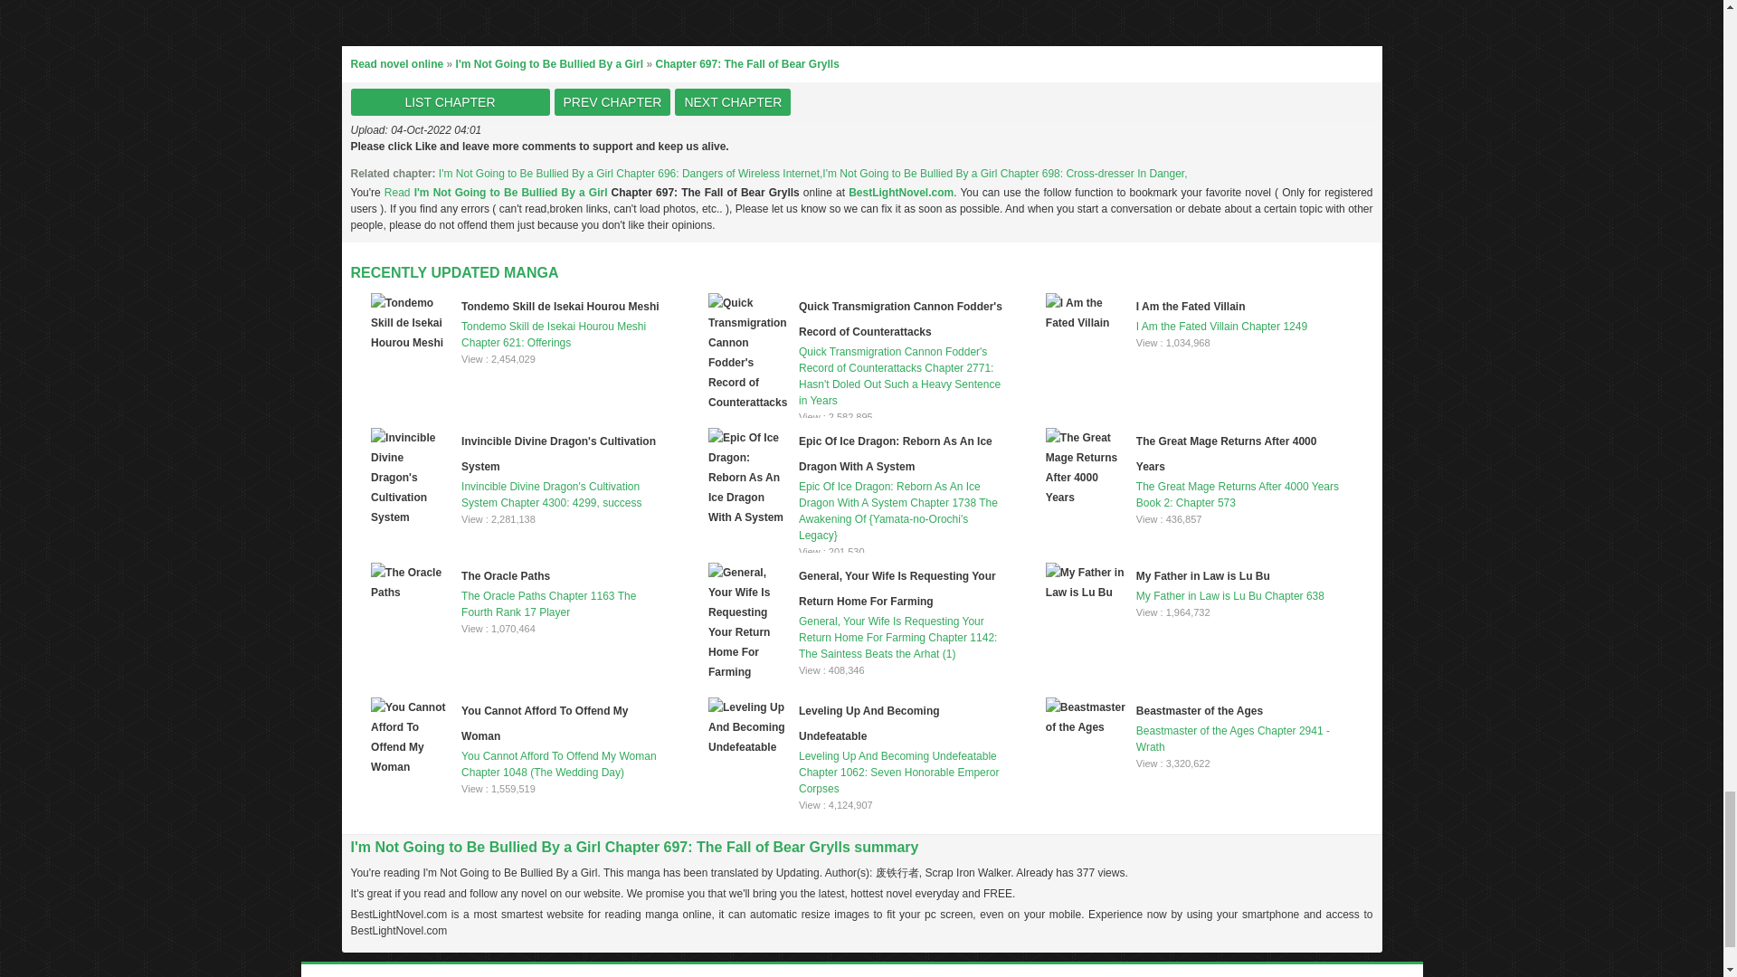 The width and height of the screenshot is (1737, 977). What do you see at coordinates (733, 102) in the screenshot?
I see `NEXT CHAPTER` at bounding box center [733, 102].